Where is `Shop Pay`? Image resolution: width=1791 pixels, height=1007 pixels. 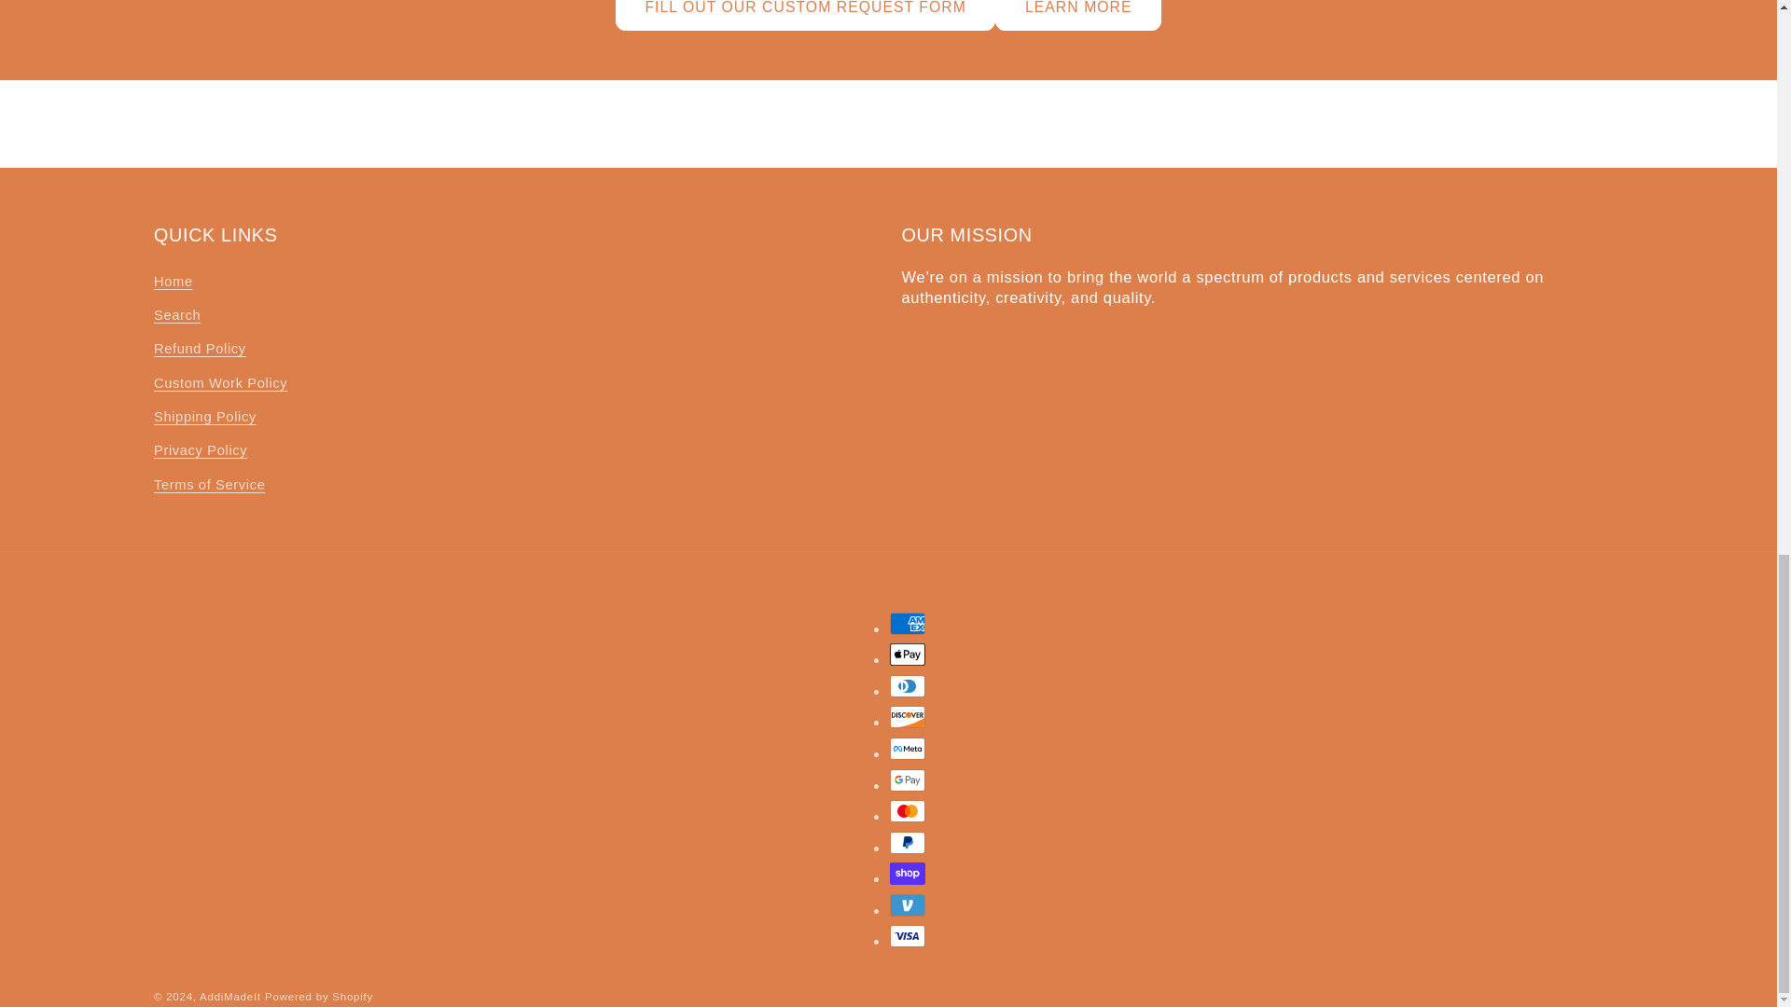
Shop Pay is located at coordinates (908, 873).